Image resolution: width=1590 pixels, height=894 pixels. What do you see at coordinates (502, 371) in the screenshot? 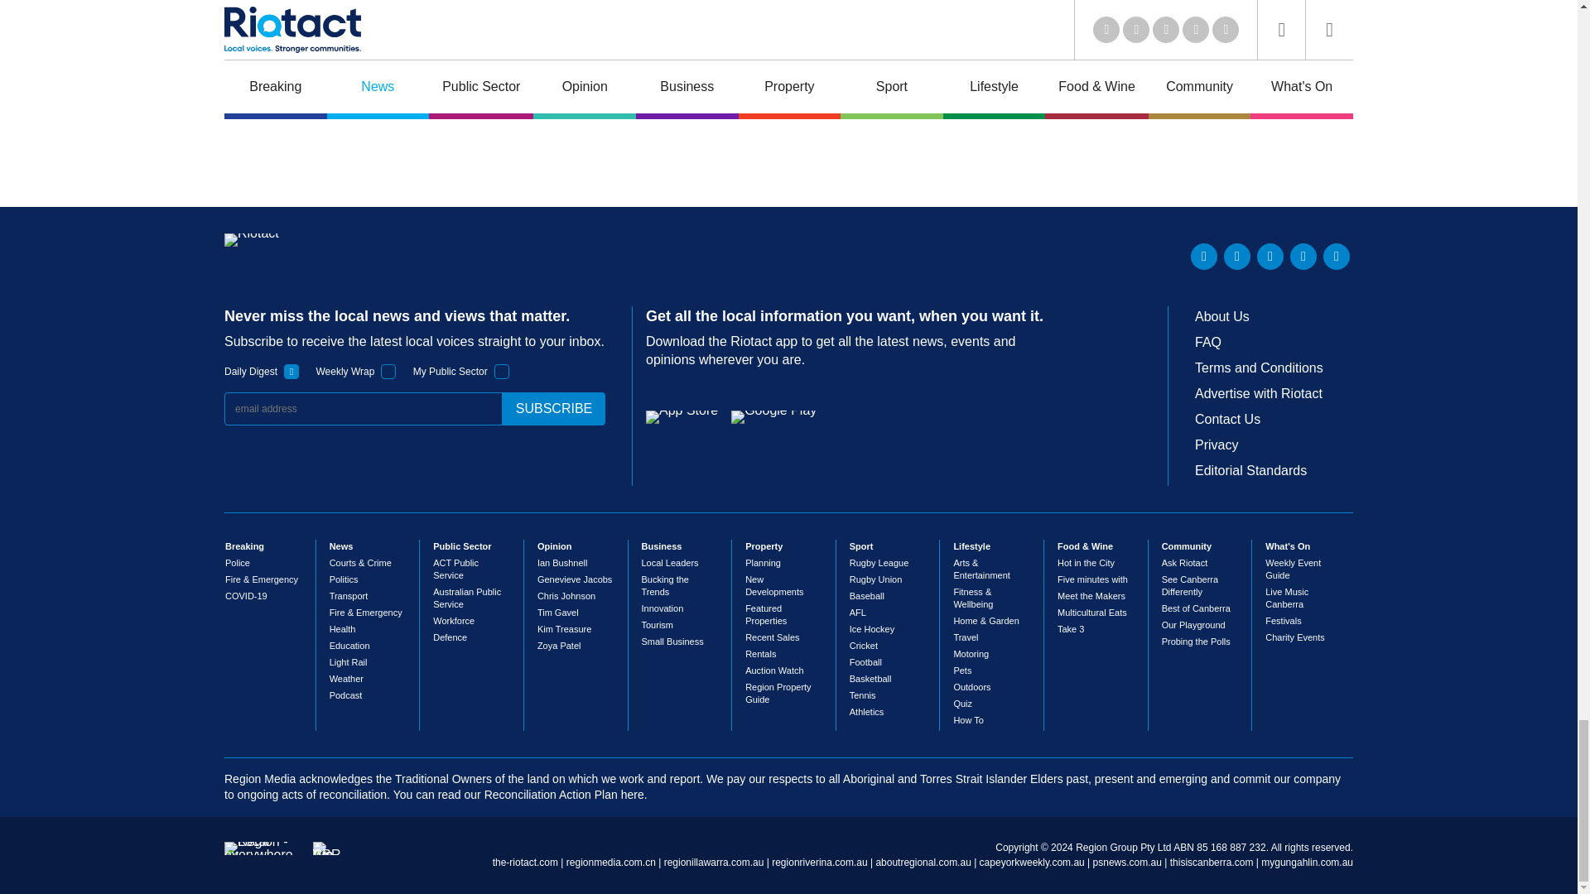
I see `1` at bounding box center [502, 371].